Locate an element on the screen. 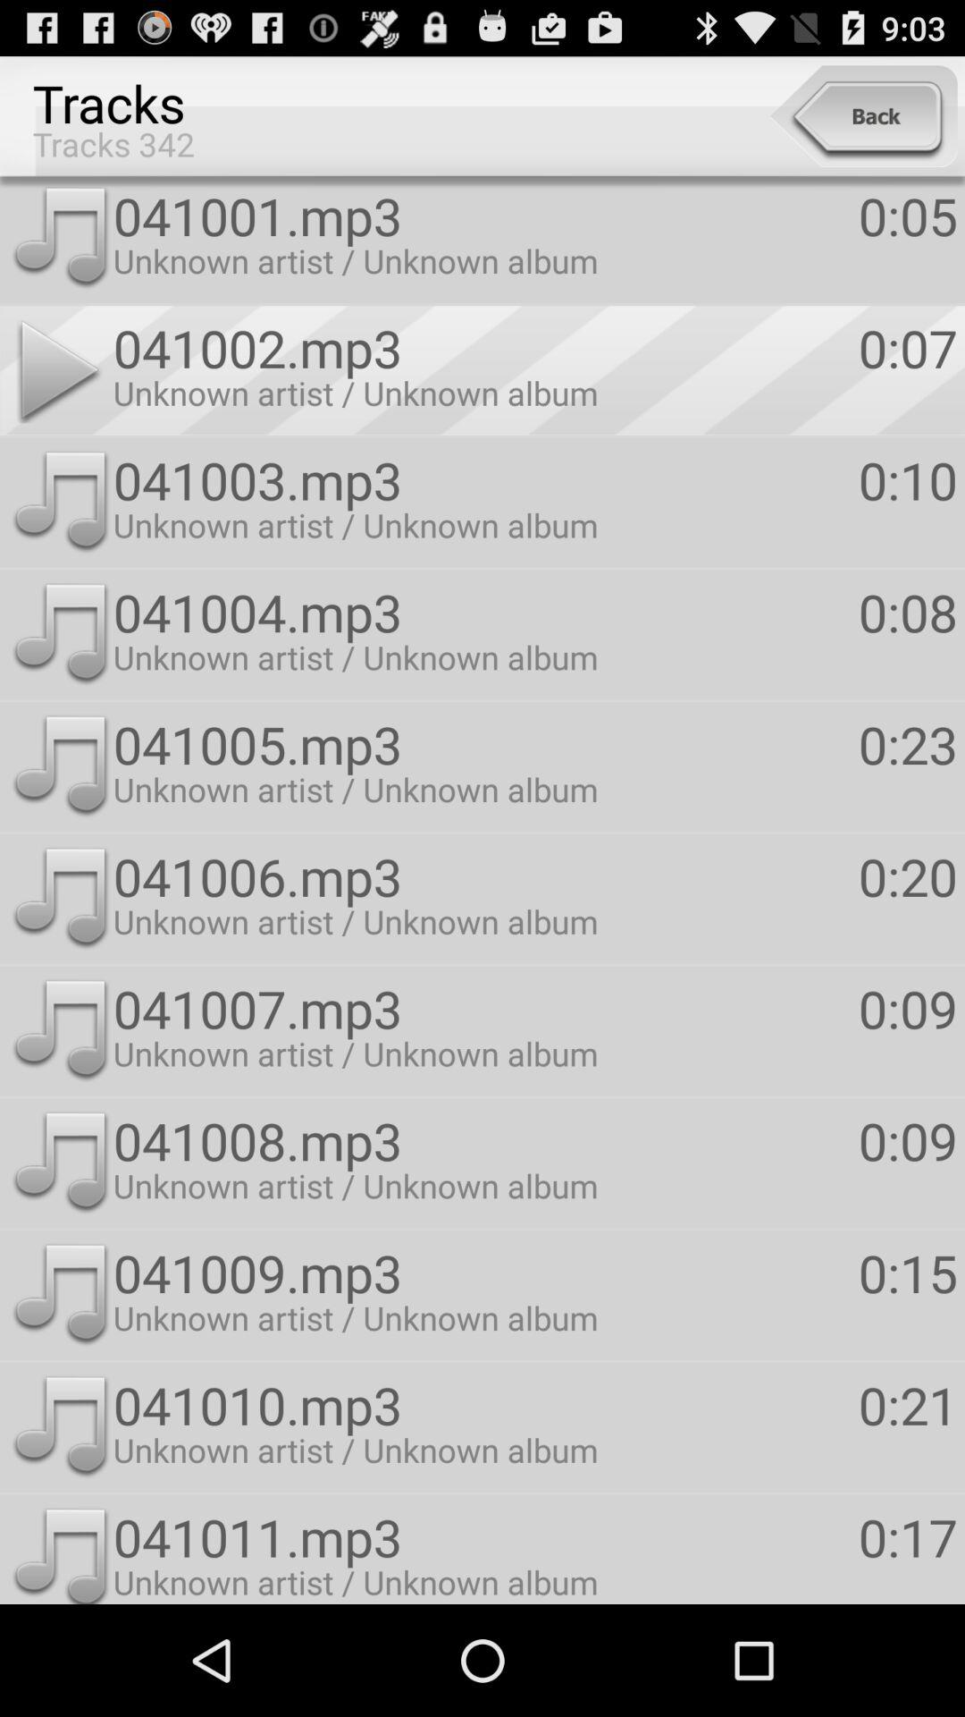 This screenshot has width=965, height=1717. click the icon to the right of the tracks 342 icon is located at coordinates (863, 116).